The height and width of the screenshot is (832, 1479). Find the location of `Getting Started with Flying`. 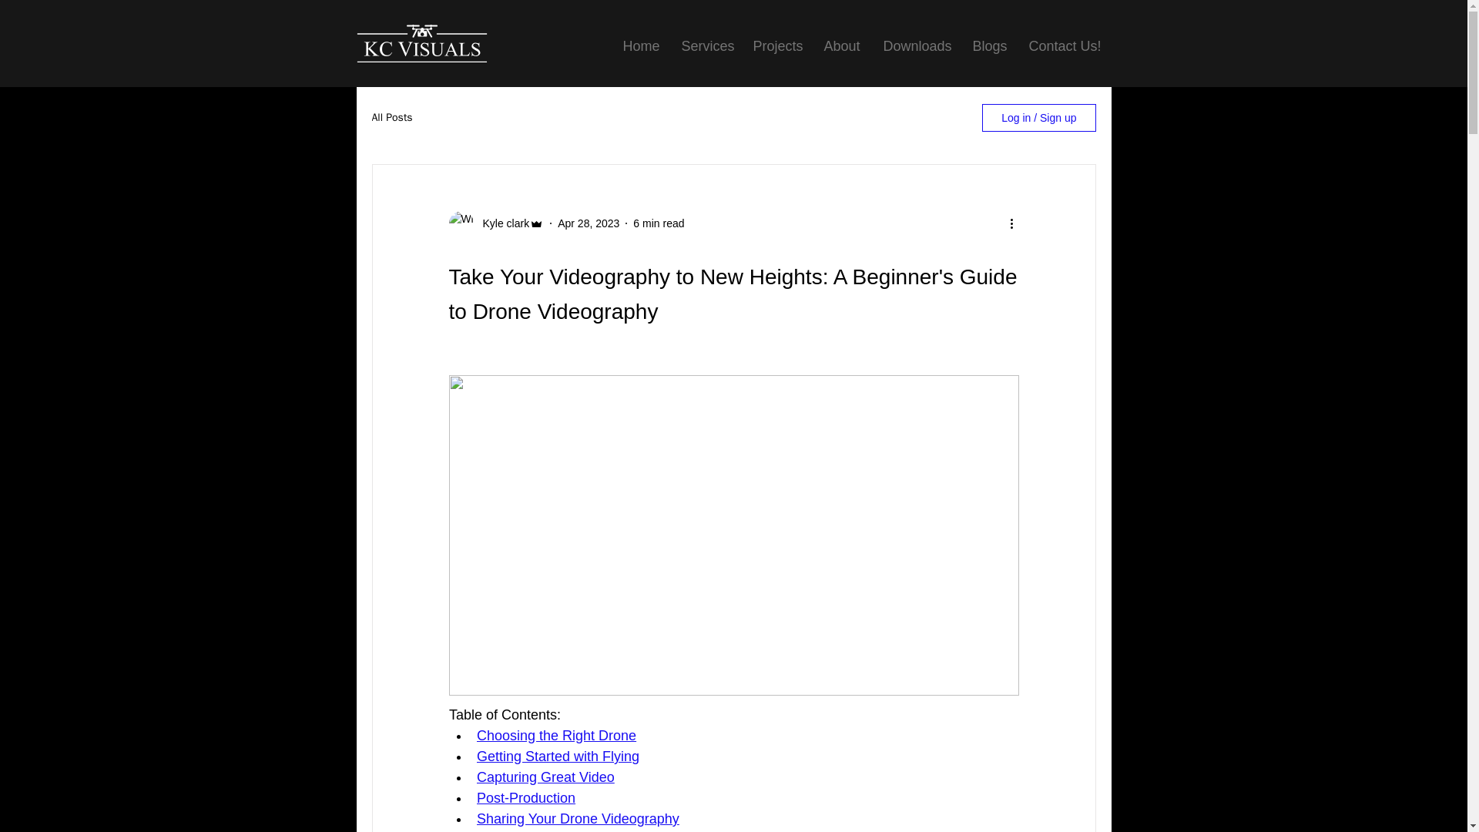

Getting Started with Flying is located at coordinates (558, 757).